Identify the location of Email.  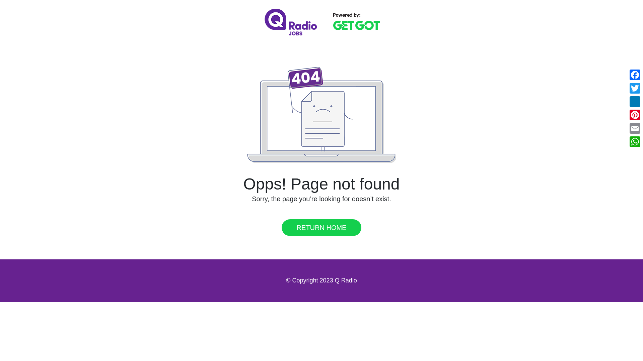
(635, 128).